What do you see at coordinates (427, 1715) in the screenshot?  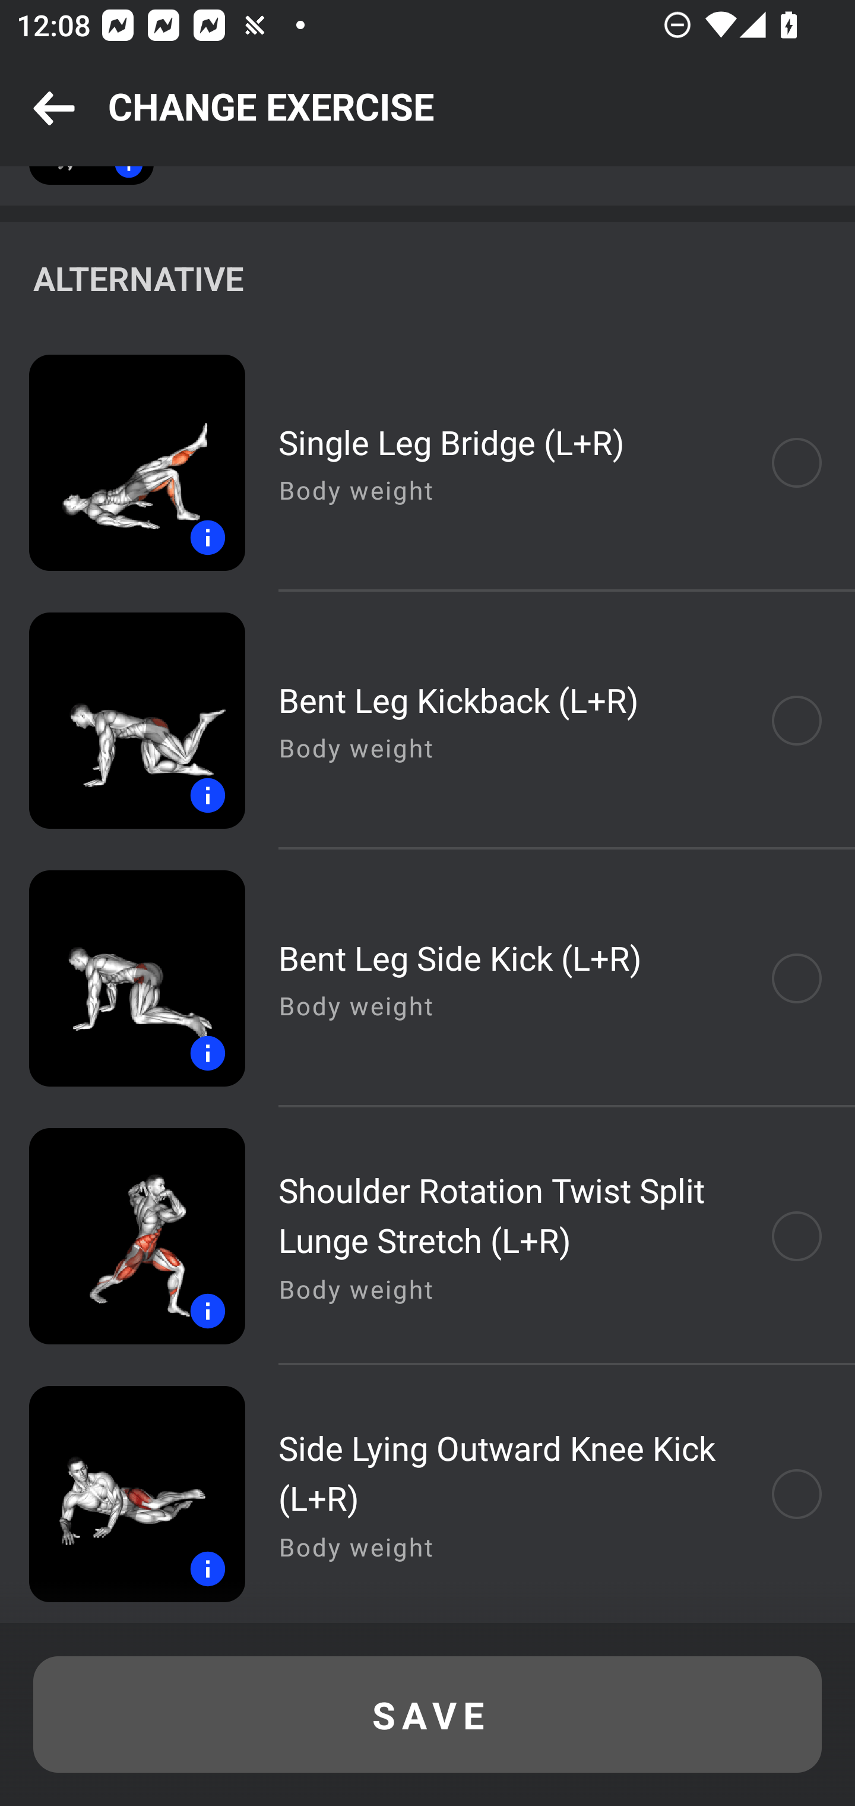 I see `SAVE` at bounding box center [427, 1715].